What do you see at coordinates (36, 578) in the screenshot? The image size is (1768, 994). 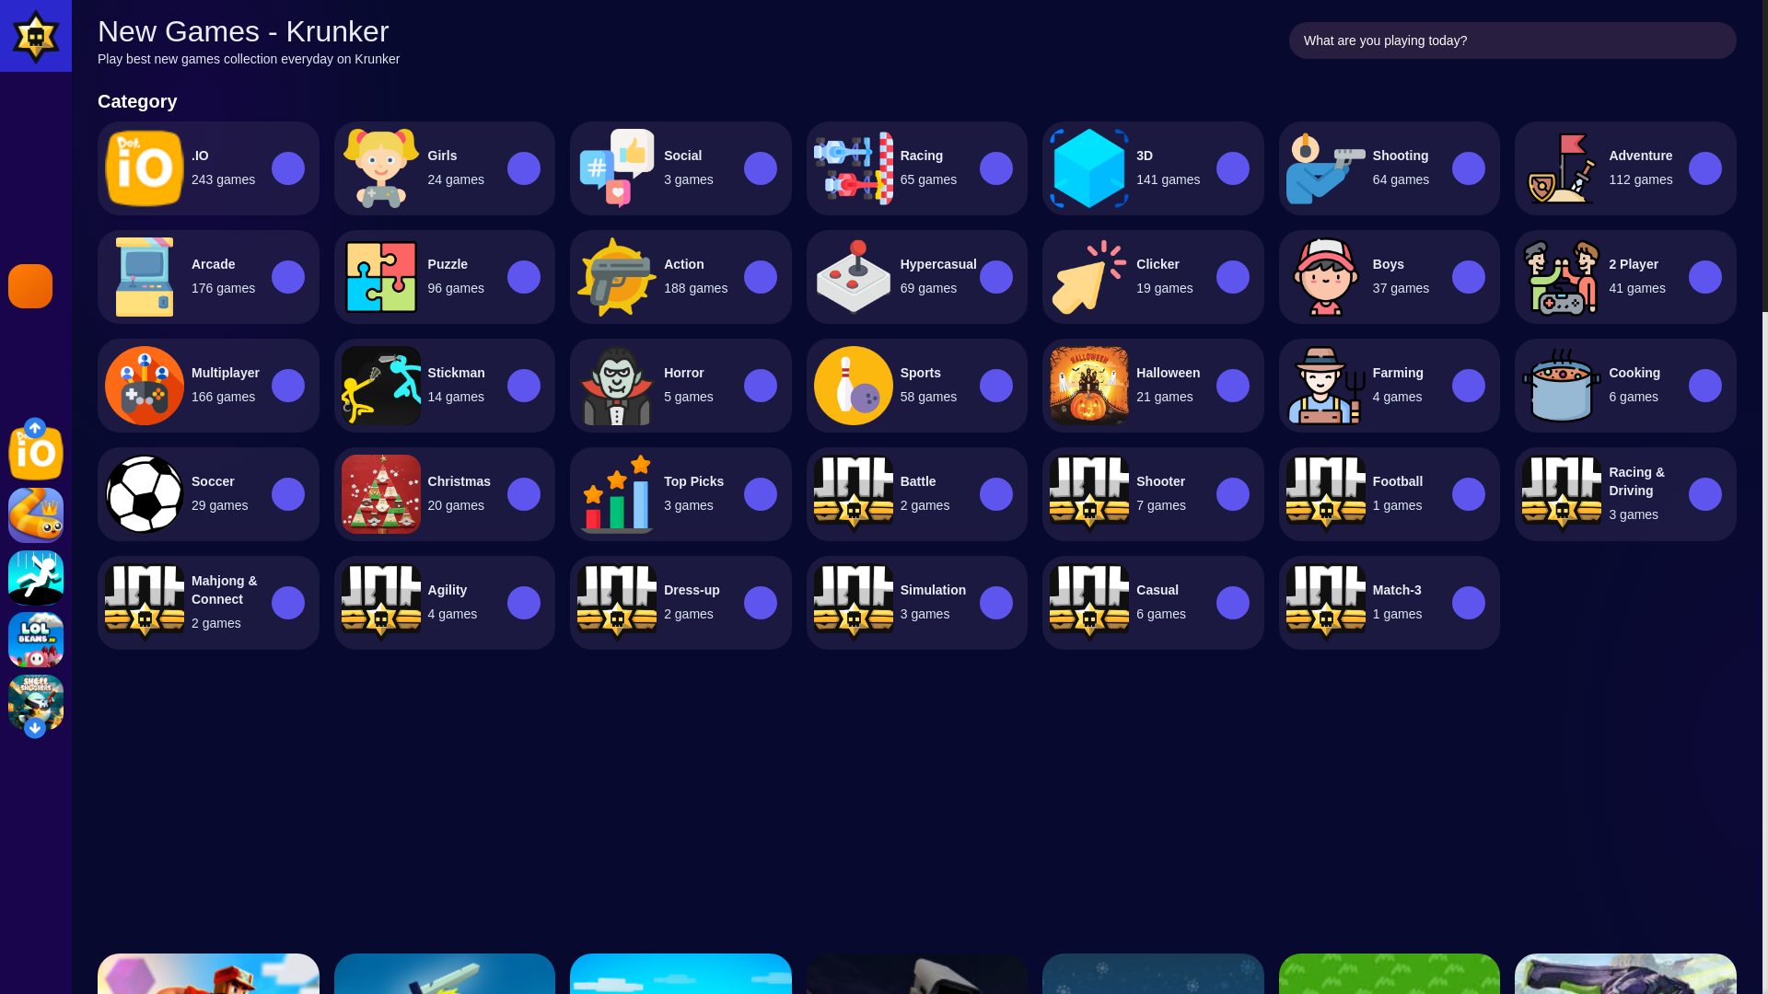 I see `Hole.io` at bounding box center [36, 578].